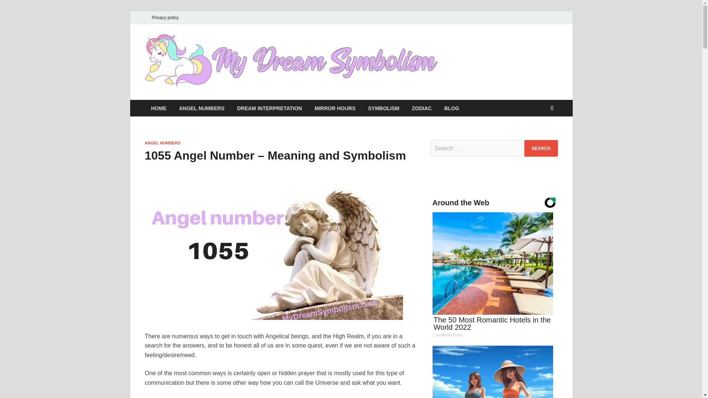  What do you see at coordinates (383, 108) in the screenshot?
I see `SYMBOLISM` at bounding box center [383, 108].